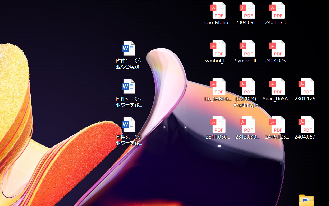 Image resolution: width=329 pixels, height=206 pixels. I want to click on (CVPR24)Matching Anything by Segmenting Anything.pdf, so click(247, 93).